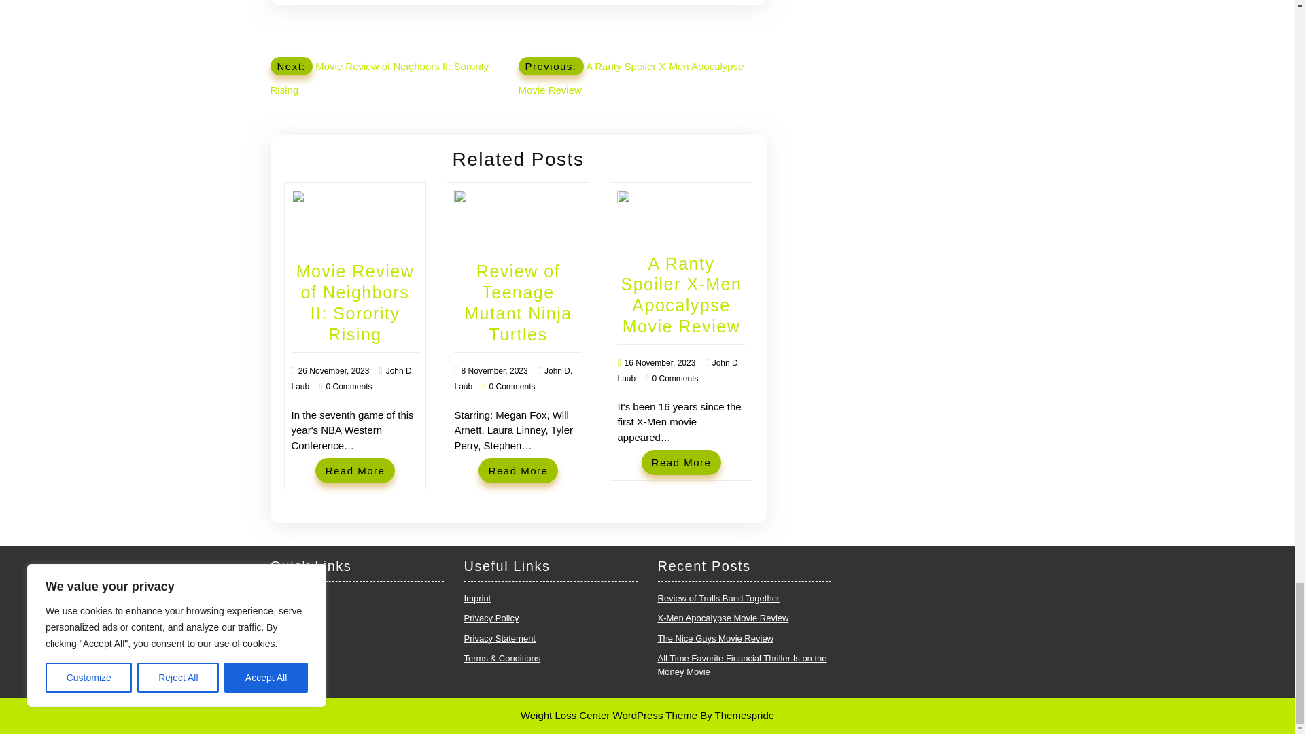  Describe the element at coordinates (355, 302) in the screenshot. I see `Movie Review of Neighbors II: Sorority Rising` at that location.